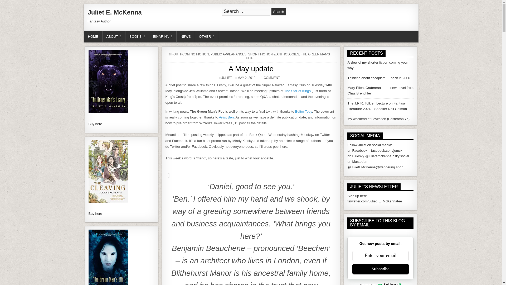 The image size is (506, 285). I want to click on BOOKS, so click(137, 36).